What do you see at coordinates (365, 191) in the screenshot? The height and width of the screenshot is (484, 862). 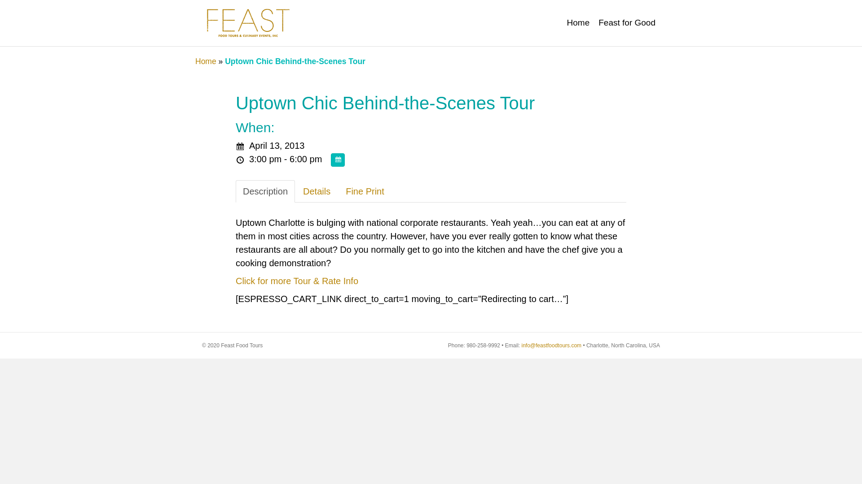 I see `Fine Print` at bounding box center [365, 191].